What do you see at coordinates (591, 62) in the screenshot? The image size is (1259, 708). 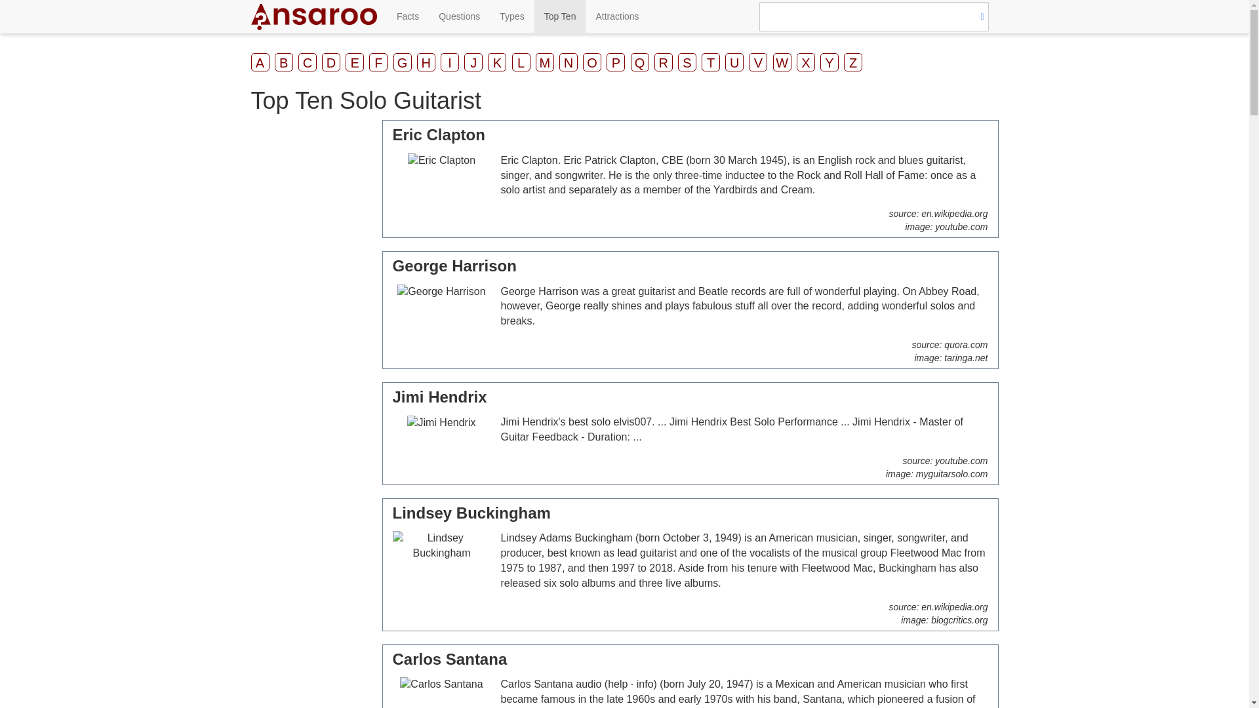 I see `O` at bounding box center [591, 62].